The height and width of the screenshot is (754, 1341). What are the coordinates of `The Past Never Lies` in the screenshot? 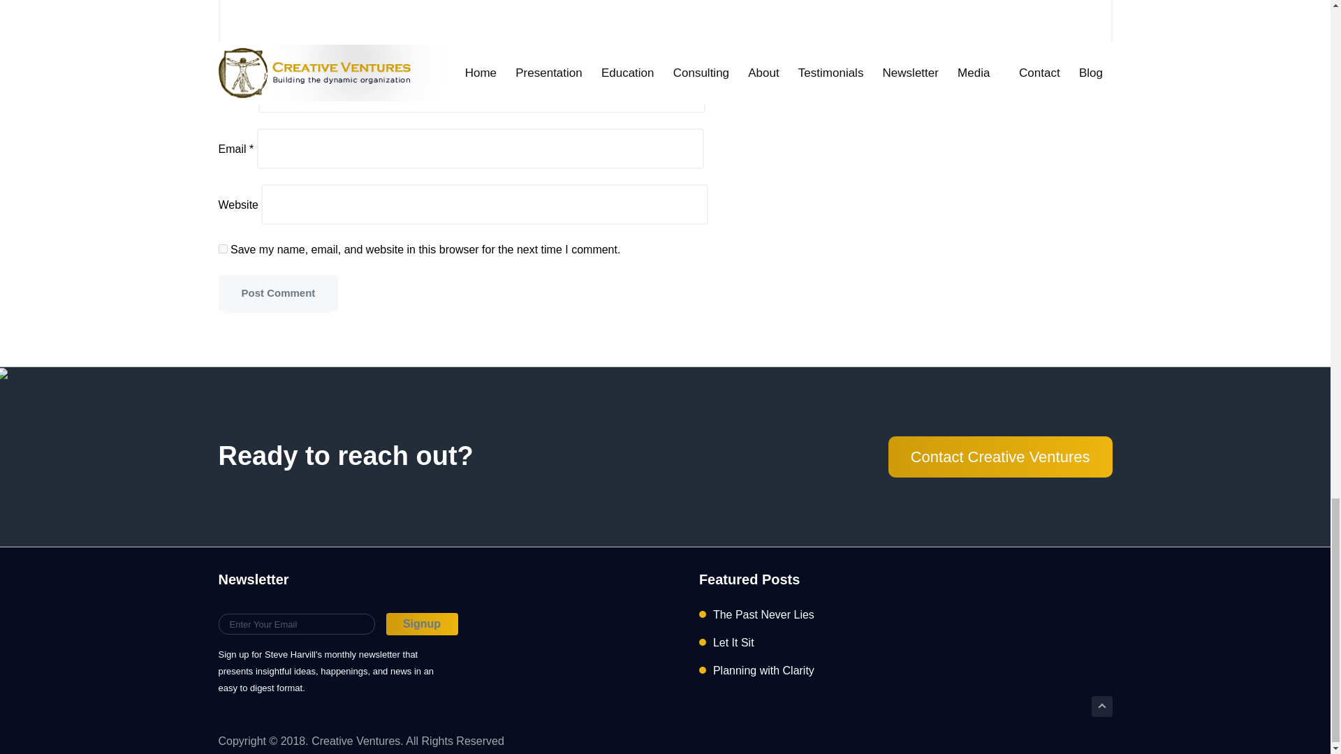 It's located at (763, 614).